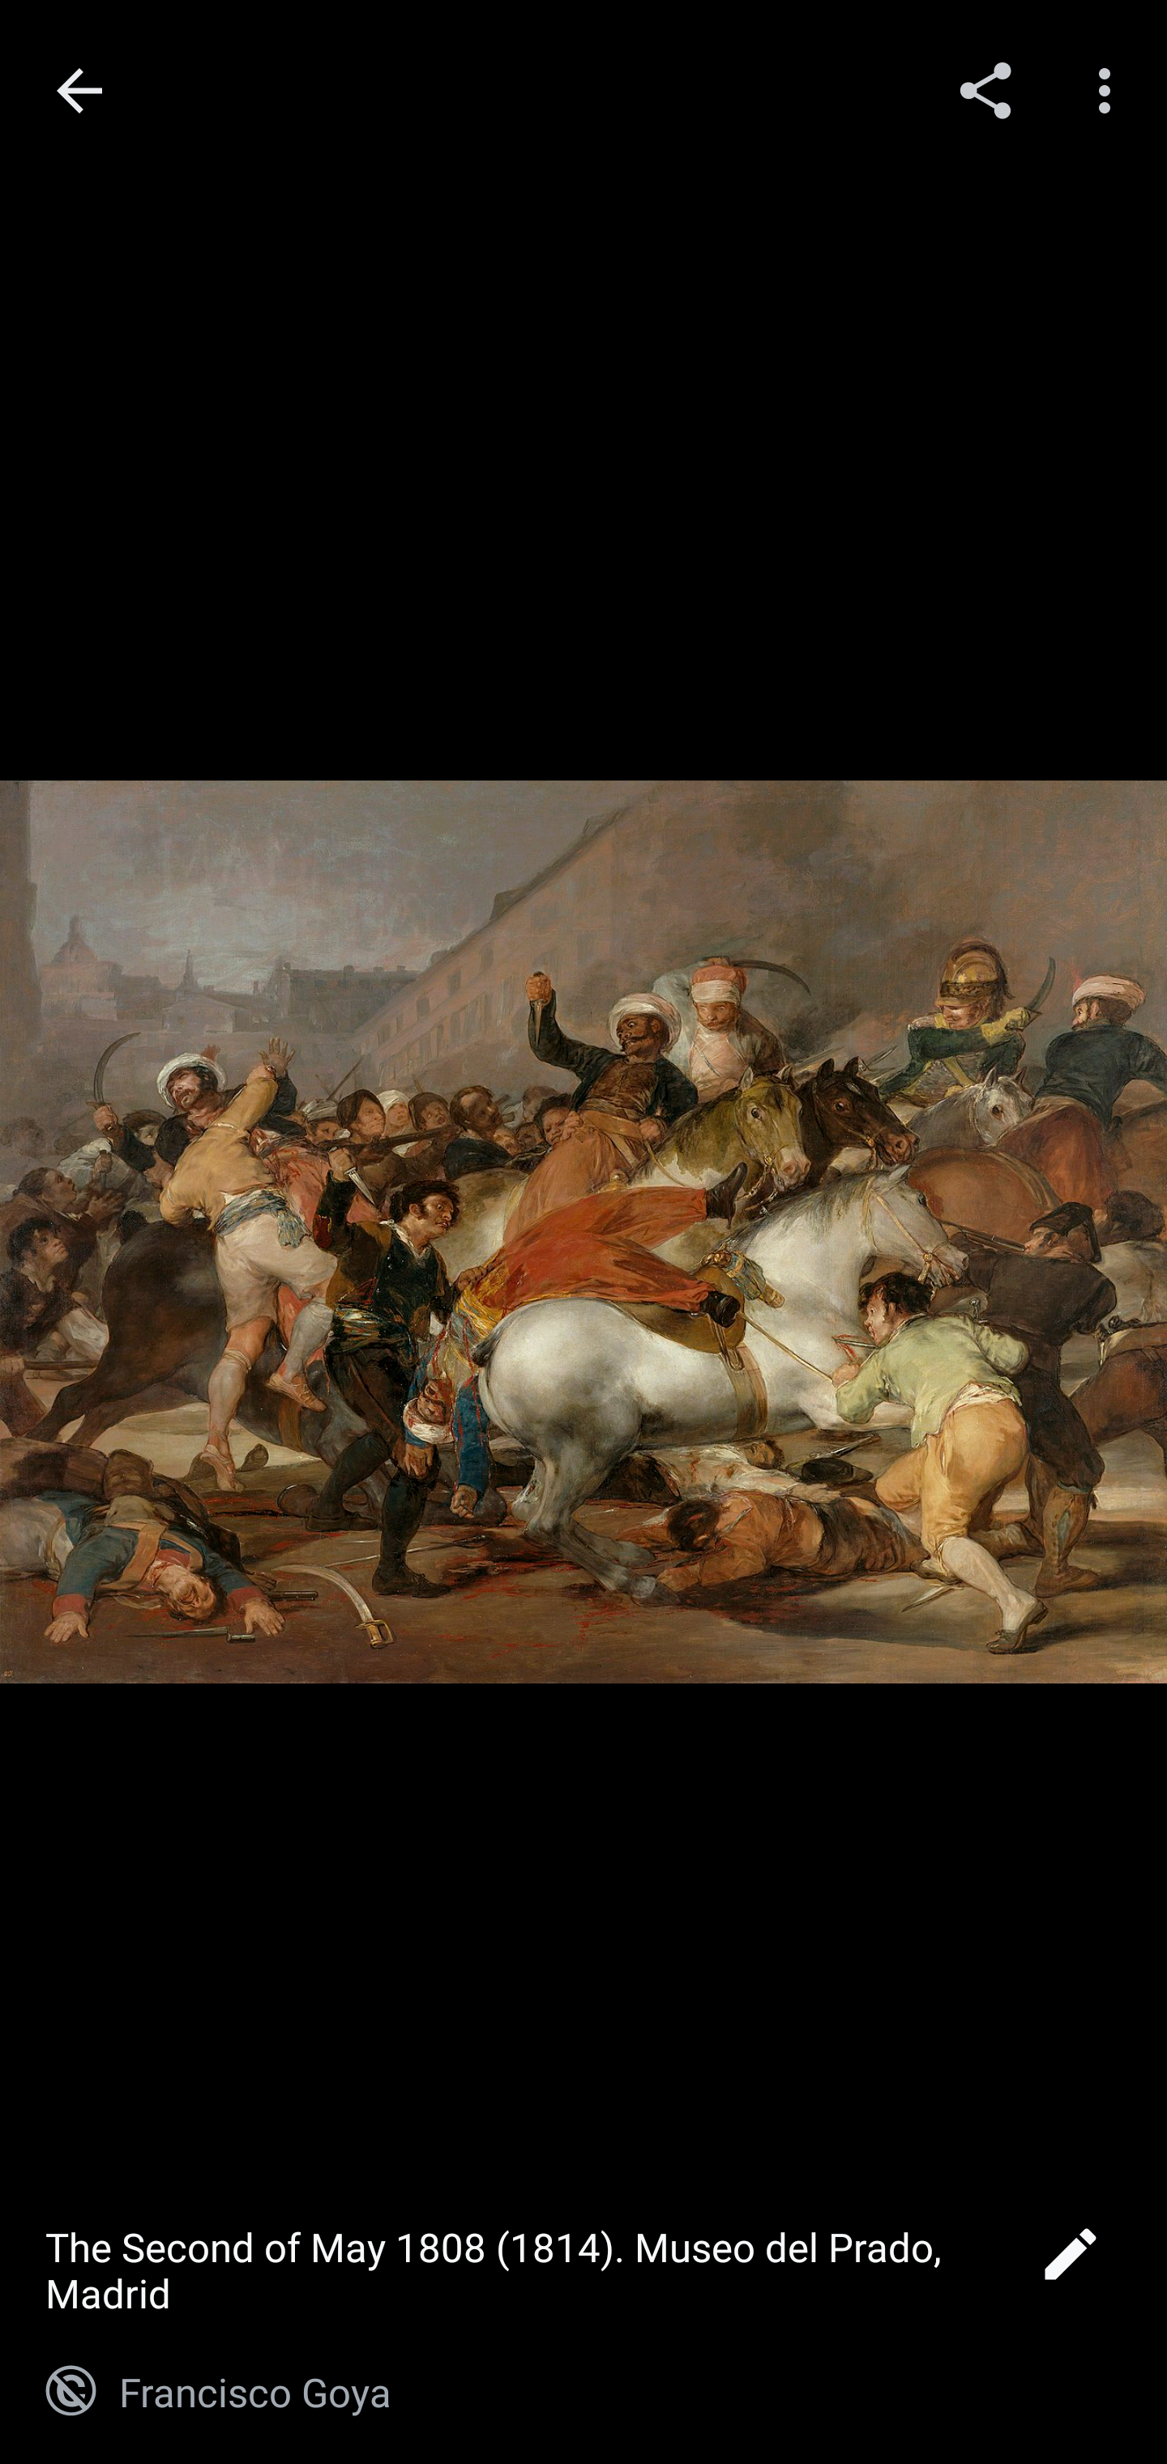 The image size is (1167, 2464). Describe the element at coordinates (1070, 2263) in the screenshot. I see `Edit image caption` at that location.